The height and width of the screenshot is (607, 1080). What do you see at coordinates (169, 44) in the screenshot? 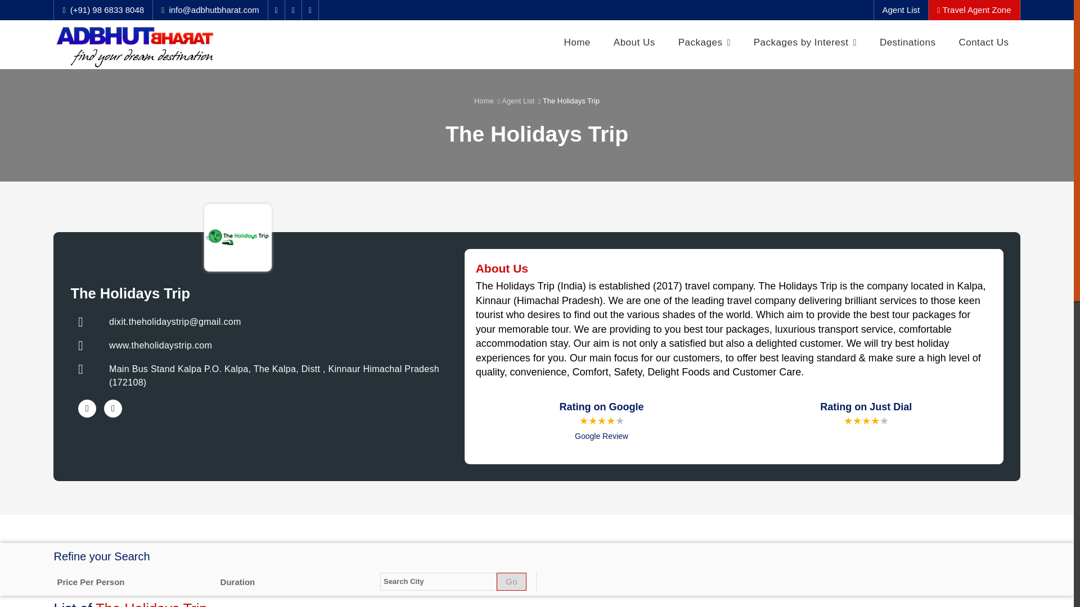
I see `Adbhut Bharat` at bounding box center [169, 44].